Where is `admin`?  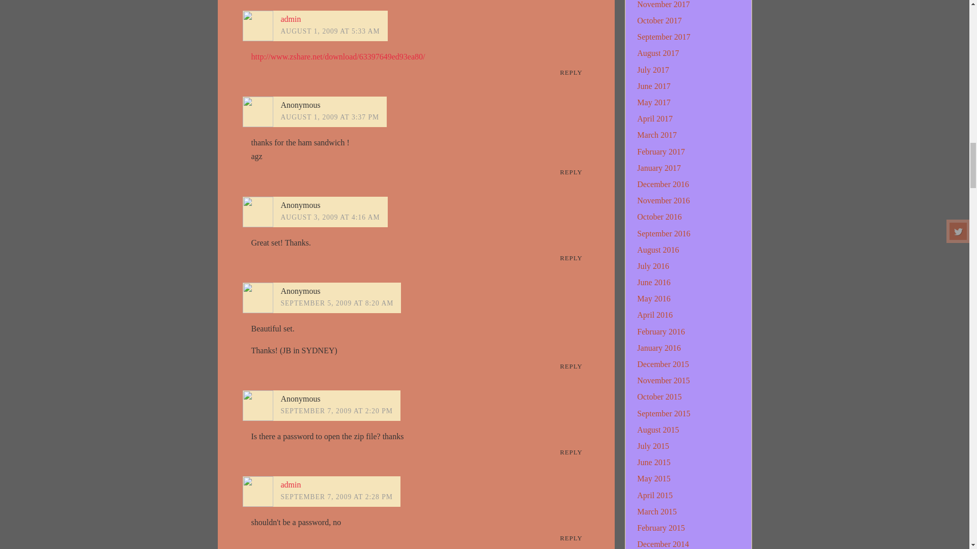 admin is located at coordinates (291, 19).